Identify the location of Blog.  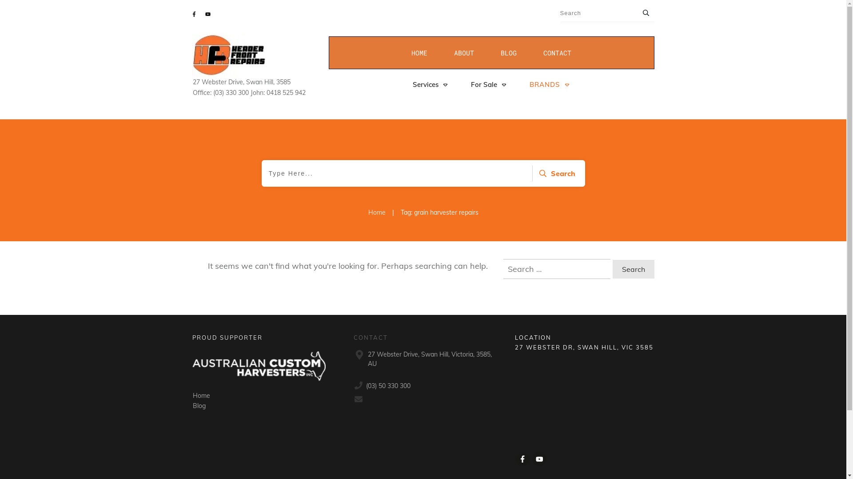
(199, 406).